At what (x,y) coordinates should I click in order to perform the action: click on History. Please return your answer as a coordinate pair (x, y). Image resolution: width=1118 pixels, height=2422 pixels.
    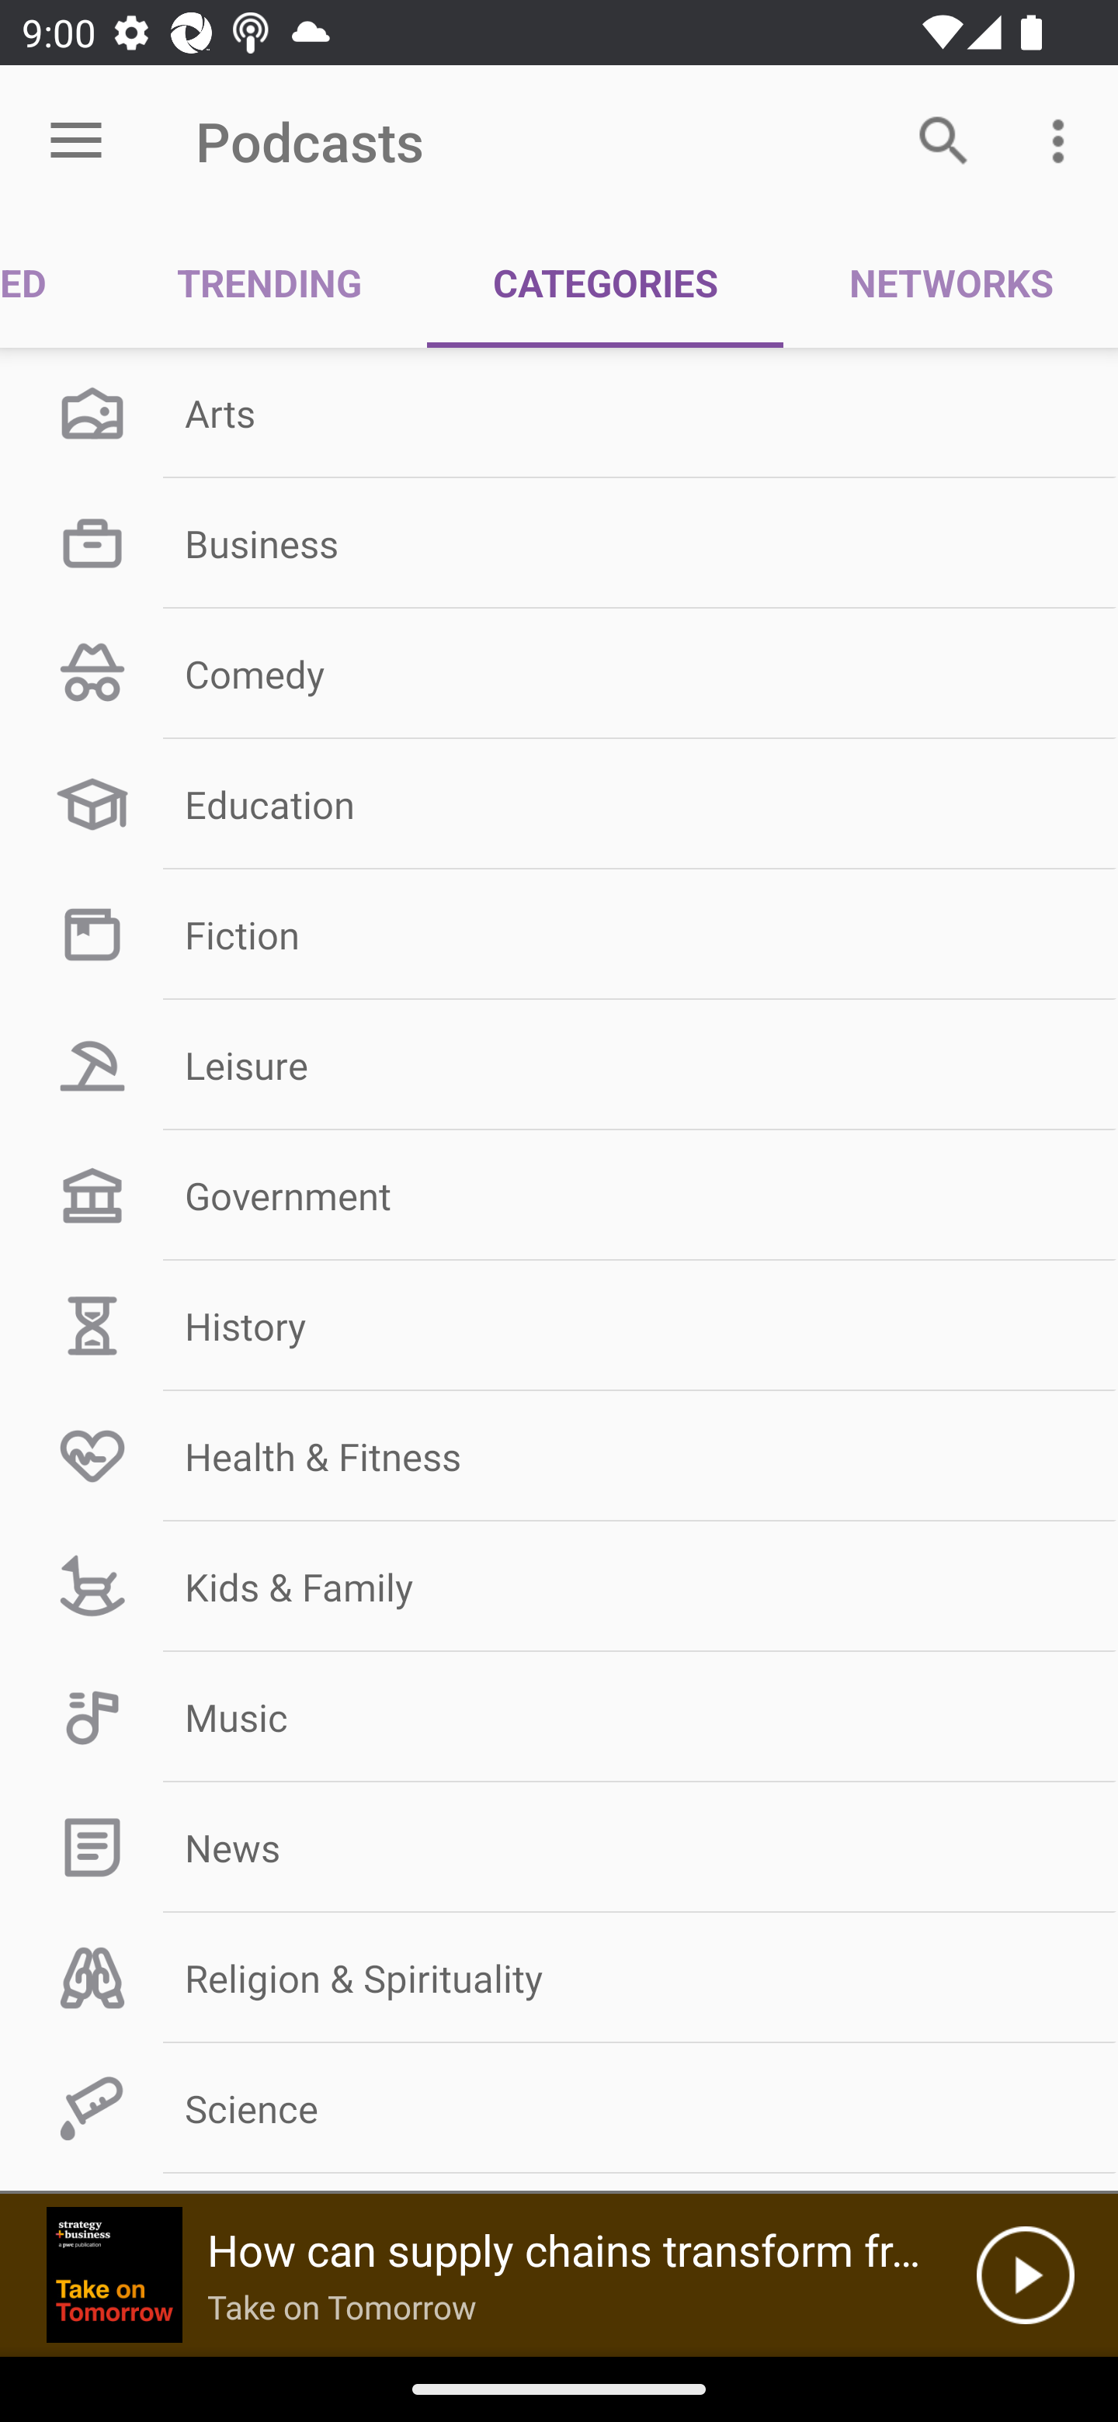
    Looking at the image, I should click on (559, 1326).